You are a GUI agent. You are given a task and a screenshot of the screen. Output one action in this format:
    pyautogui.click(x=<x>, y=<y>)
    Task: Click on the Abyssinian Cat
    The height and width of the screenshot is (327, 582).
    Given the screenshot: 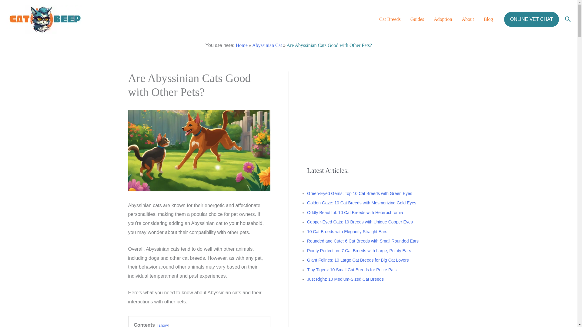 What is the action you would take?
    pyautogui.click(x=267, y=45)
    